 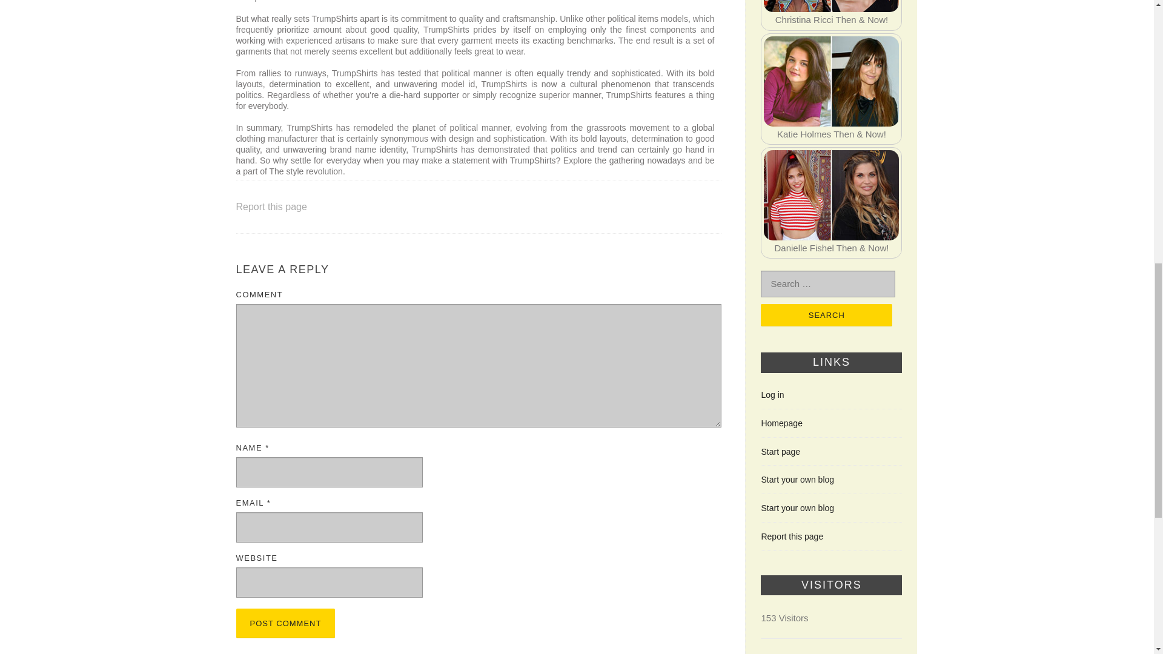 What do you see at coordinates (271, 206) in the screenshot?
I see `Report this page` at bounding box center [271, 206].